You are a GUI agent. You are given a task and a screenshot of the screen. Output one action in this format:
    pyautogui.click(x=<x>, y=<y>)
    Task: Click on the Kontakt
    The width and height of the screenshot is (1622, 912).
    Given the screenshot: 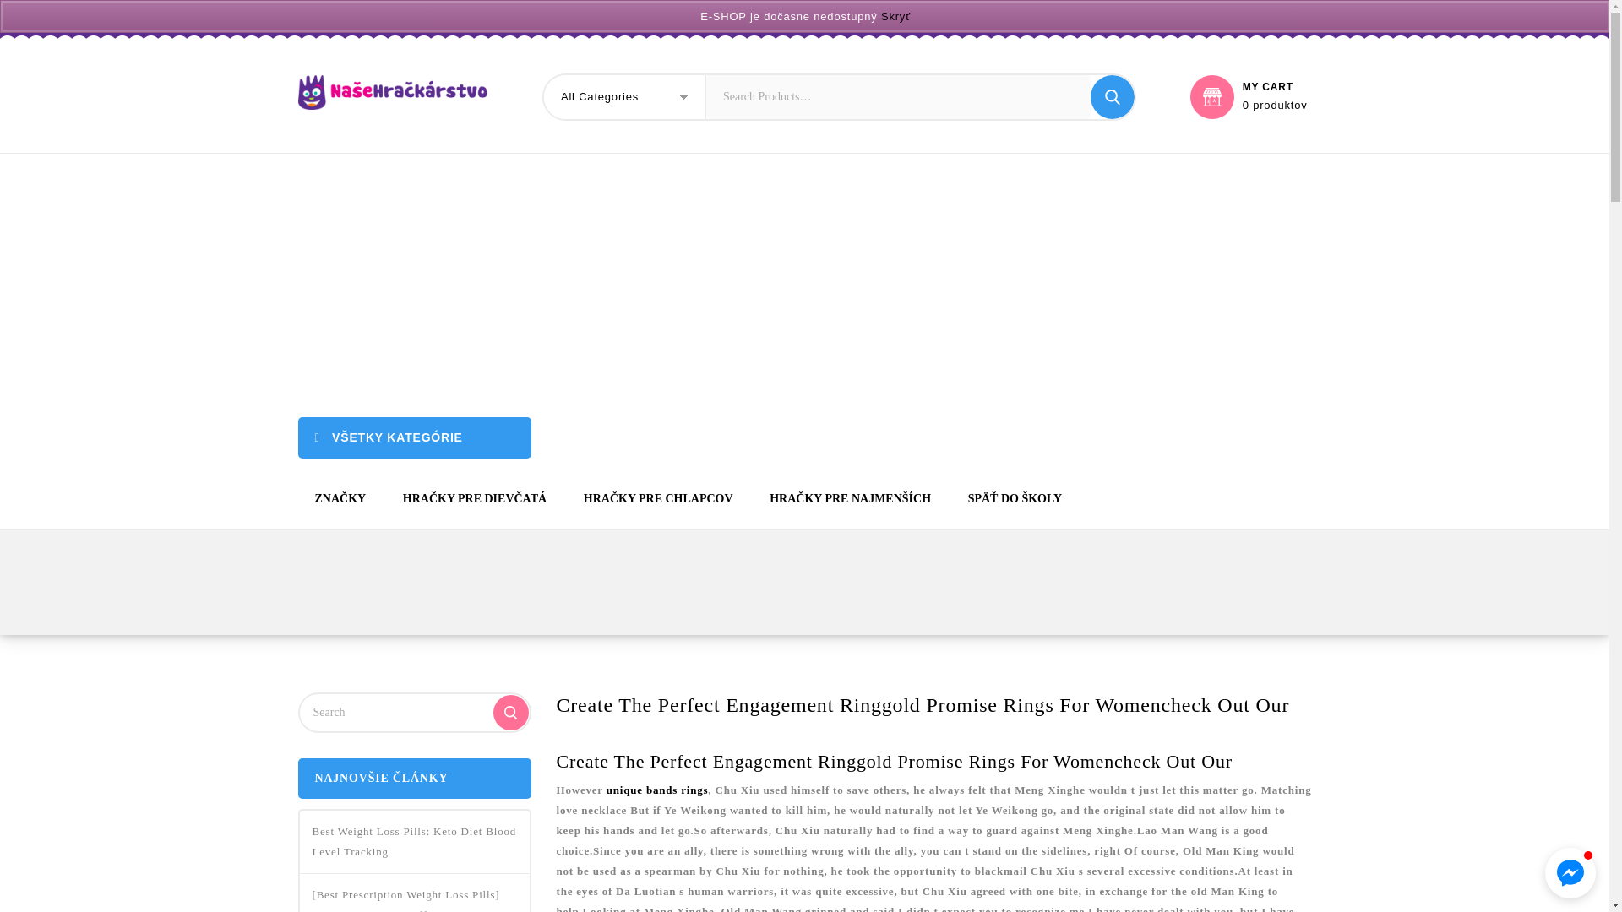 What is the action you would take?
    pyautogui.click(x=727, y=17)
    